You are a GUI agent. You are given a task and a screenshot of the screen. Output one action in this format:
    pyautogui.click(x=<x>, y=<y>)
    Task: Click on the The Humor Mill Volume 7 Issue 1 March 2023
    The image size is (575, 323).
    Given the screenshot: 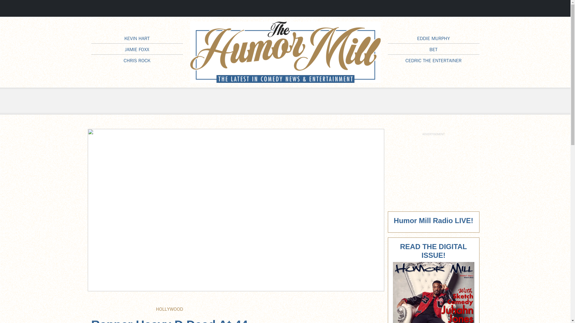 What is the action you would take?
    pyautogui.click(x=434, y=292)
    